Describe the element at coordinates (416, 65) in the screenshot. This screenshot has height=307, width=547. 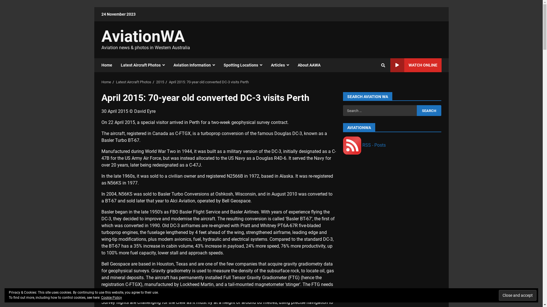
I see `WATCH ONLINE` at that location.